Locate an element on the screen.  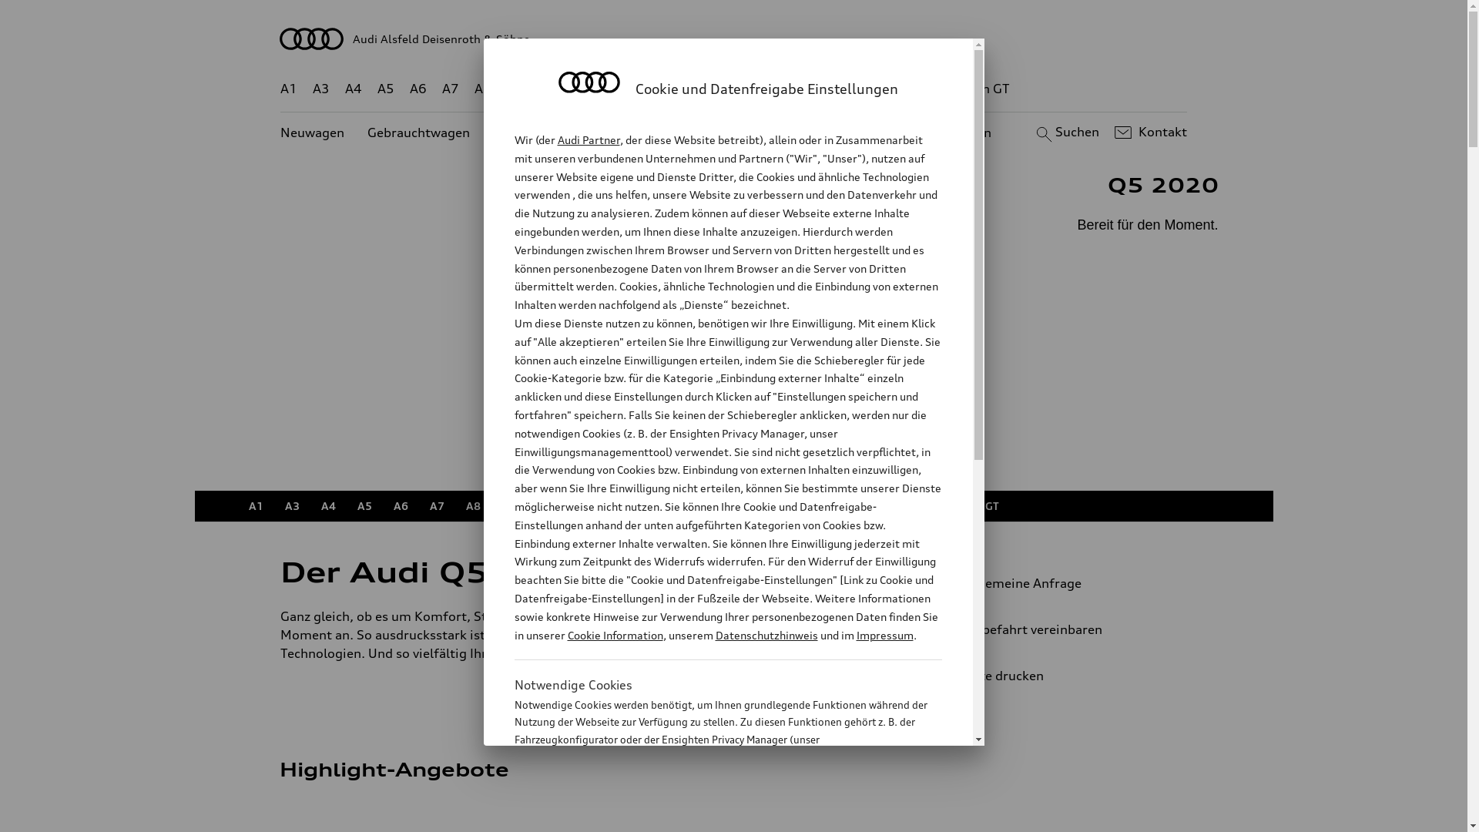
Q2 is located at coordinates (516, 89).